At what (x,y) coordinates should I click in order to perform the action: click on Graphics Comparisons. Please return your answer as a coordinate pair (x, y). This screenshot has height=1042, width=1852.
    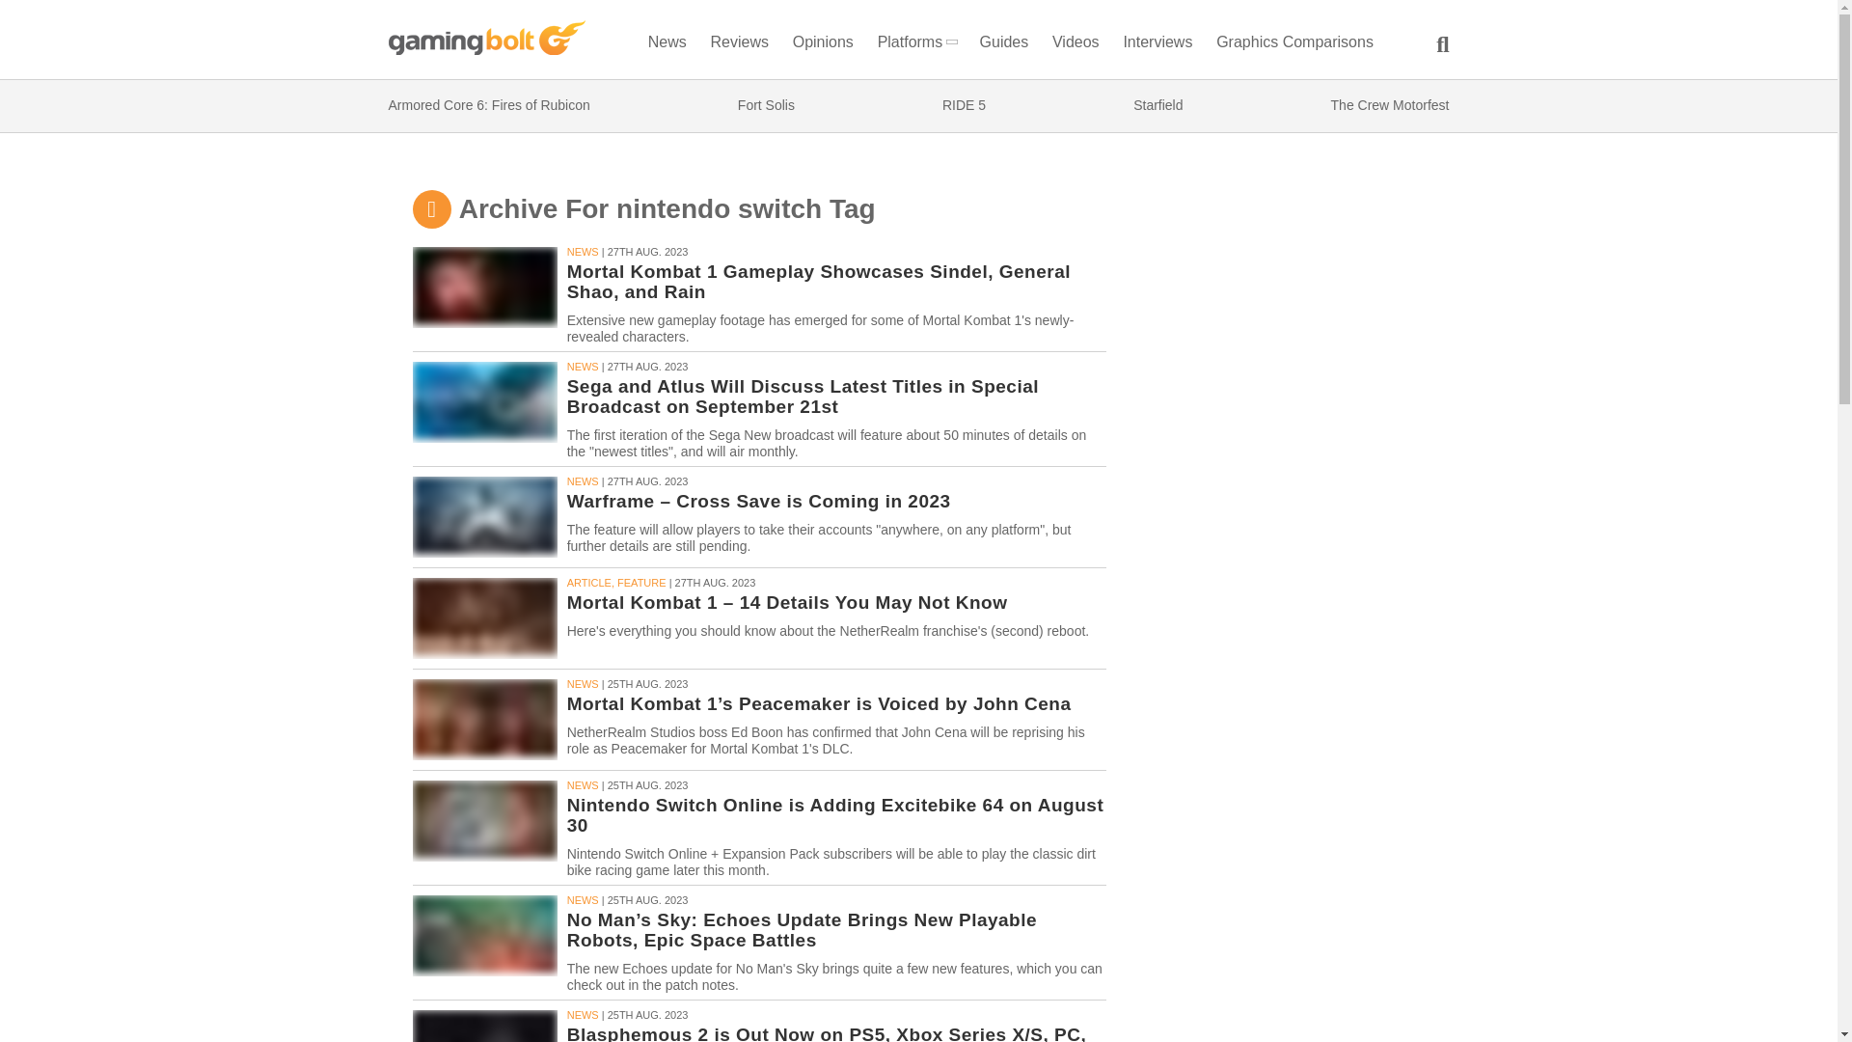
    Looking at the image, I should click on (1294, 46).